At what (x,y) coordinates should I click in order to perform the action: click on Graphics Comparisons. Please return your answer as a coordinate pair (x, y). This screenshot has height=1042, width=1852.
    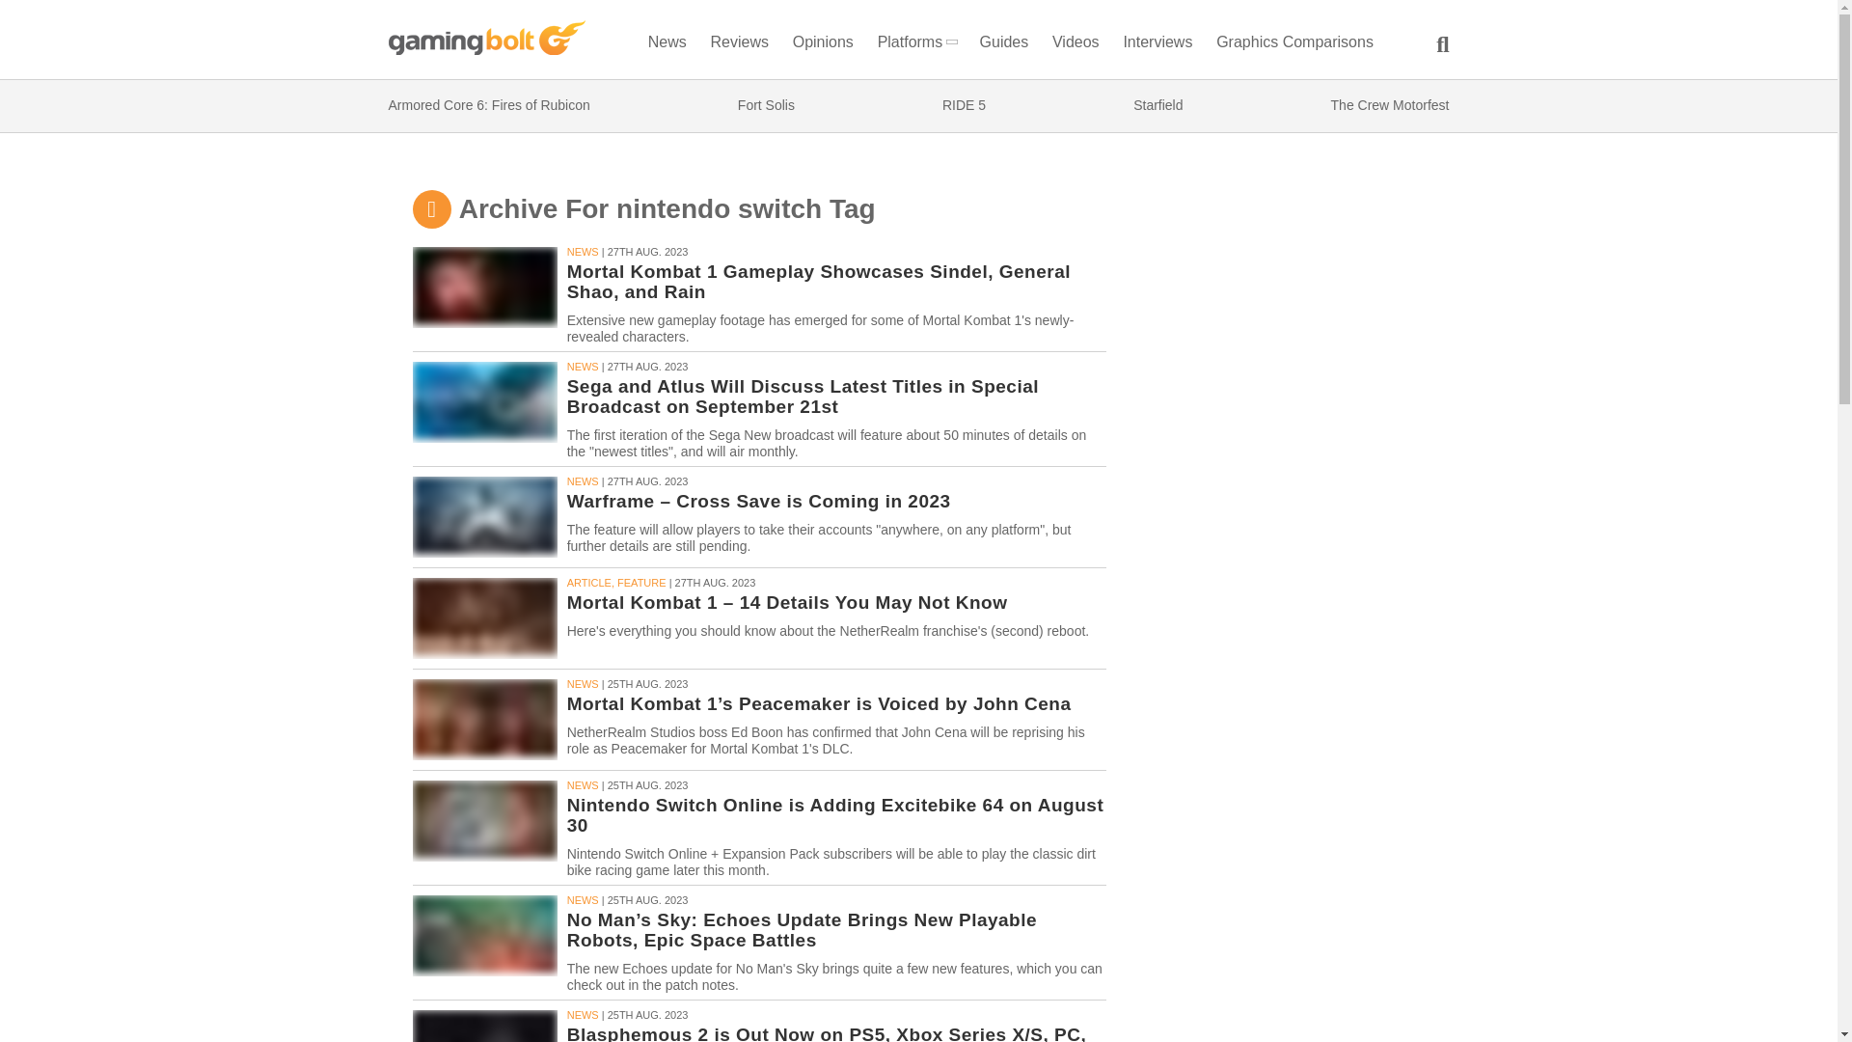
    Looking at the image, I should click on (1294, 46).